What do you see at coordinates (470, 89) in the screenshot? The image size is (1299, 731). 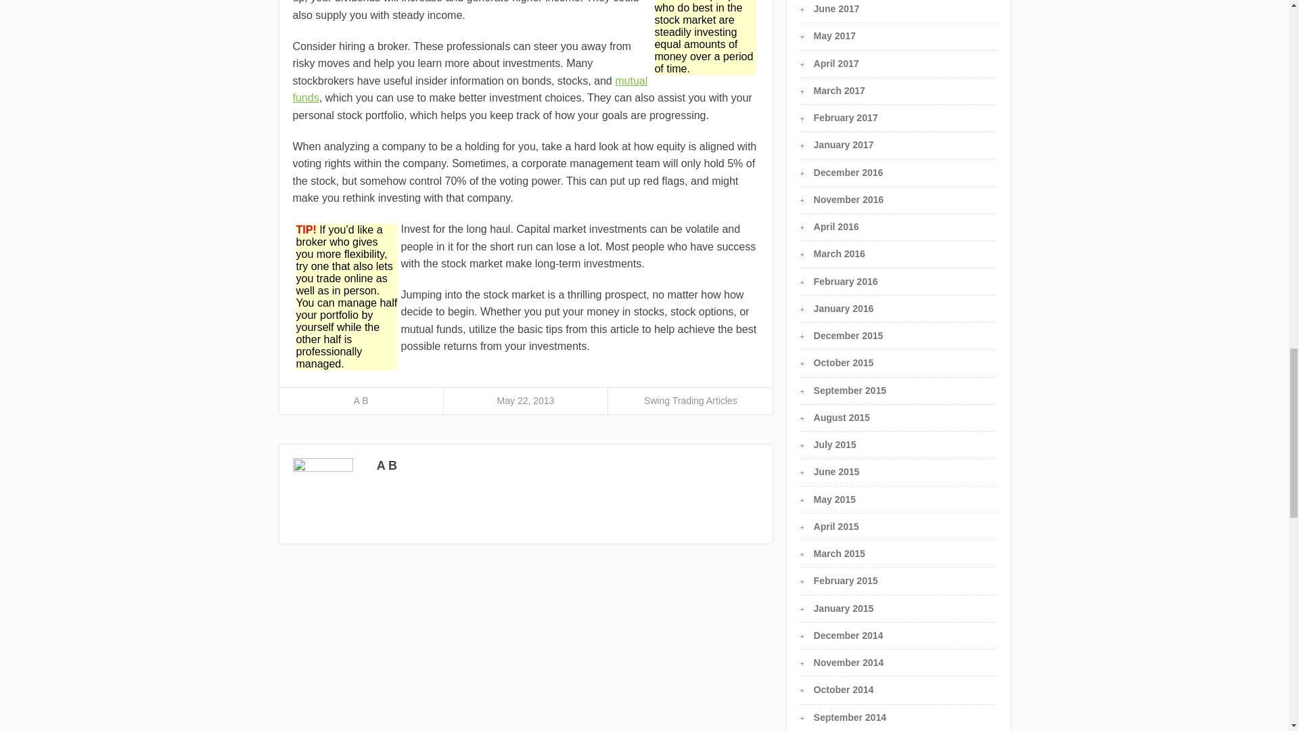 I see `mutual funds` at bounding box center [470, 89].